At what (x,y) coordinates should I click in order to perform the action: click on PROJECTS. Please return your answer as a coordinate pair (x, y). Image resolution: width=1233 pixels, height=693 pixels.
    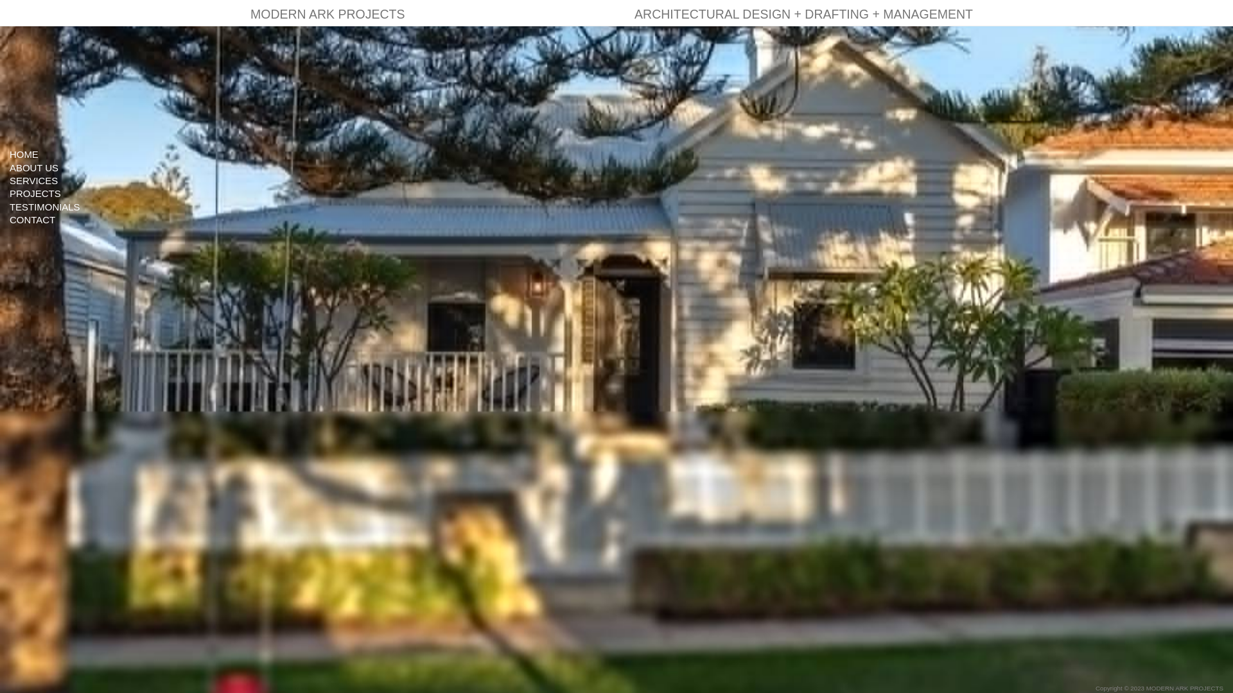
    Looking at the image, I should click on (68, 193).